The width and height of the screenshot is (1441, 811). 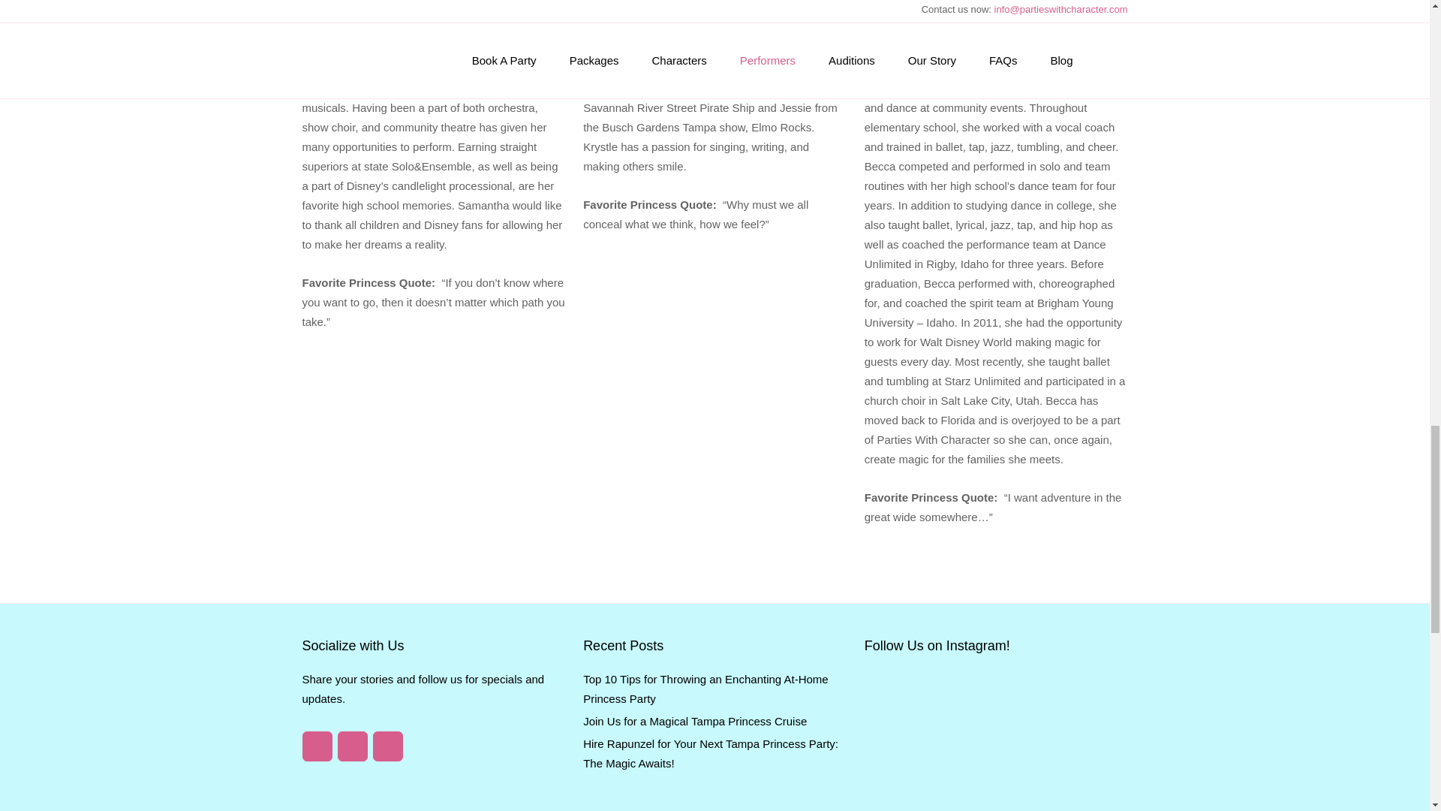 What do you see at coordinates (352, 746) in the screenshot?
I see `pinterest` at bounding box center [352, 746].